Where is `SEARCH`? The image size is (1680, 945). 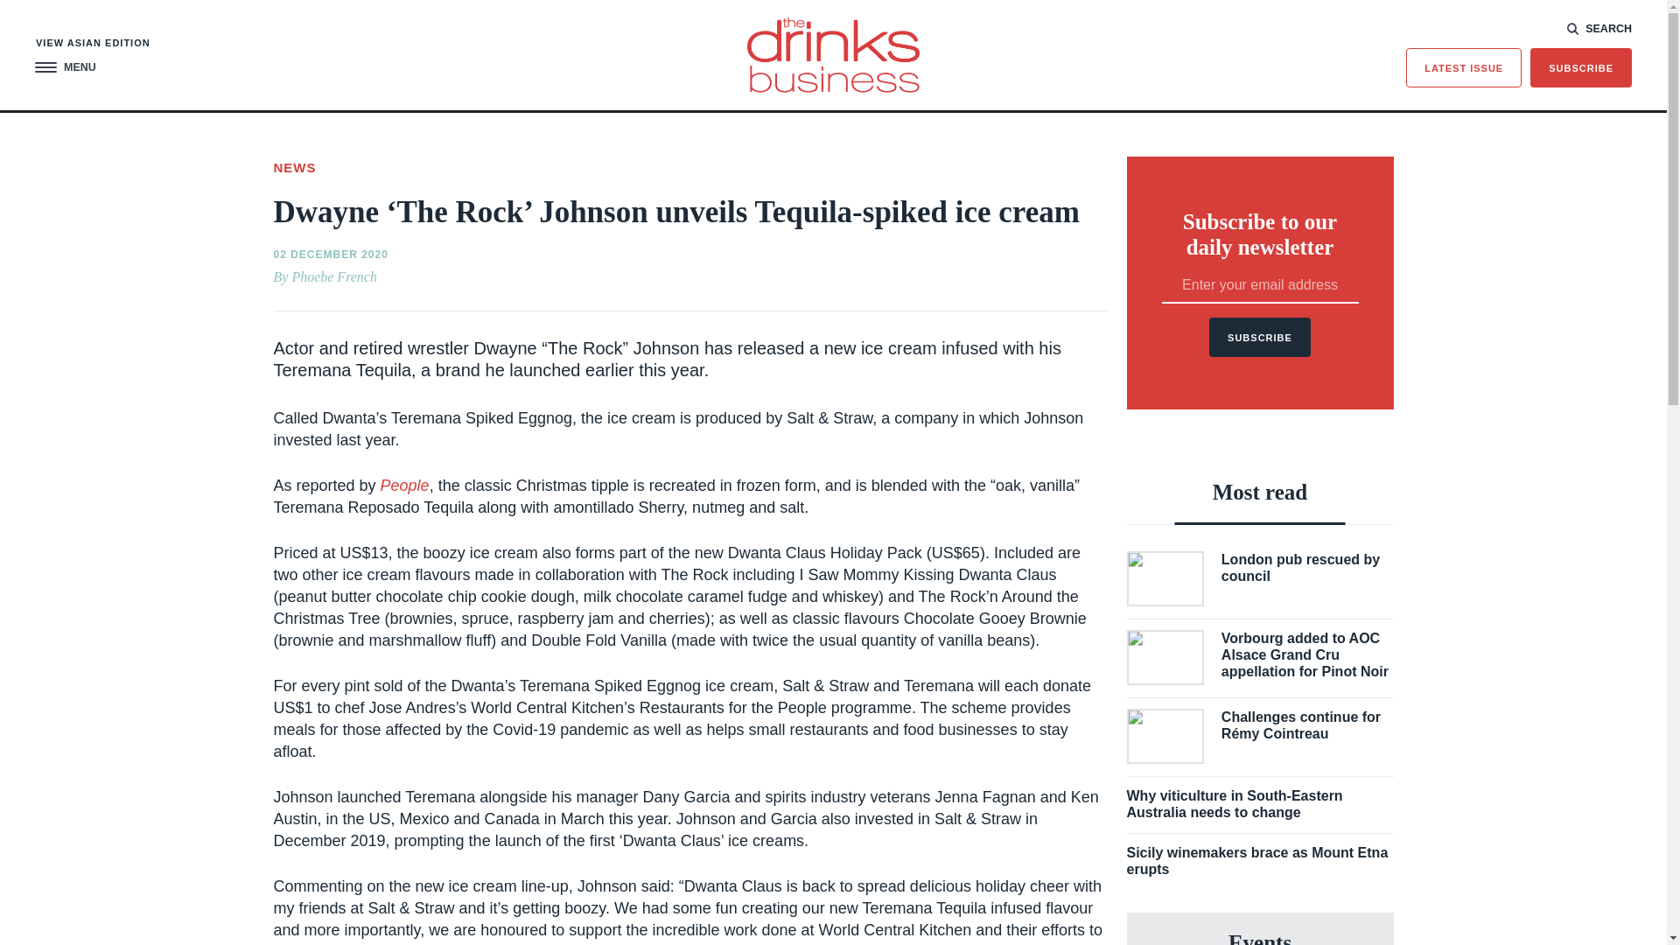
SEARCH is located at coordinates (1599, 28).